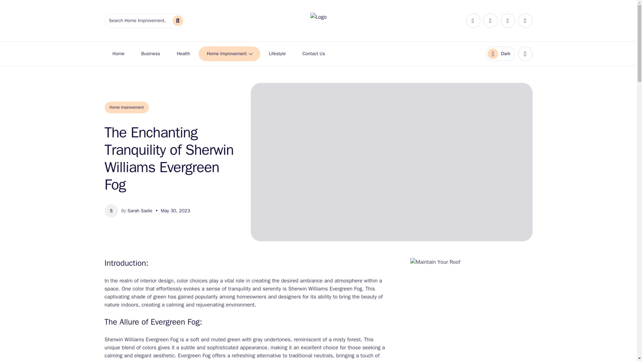  I want to click on Contact Us, so click(314, 53).